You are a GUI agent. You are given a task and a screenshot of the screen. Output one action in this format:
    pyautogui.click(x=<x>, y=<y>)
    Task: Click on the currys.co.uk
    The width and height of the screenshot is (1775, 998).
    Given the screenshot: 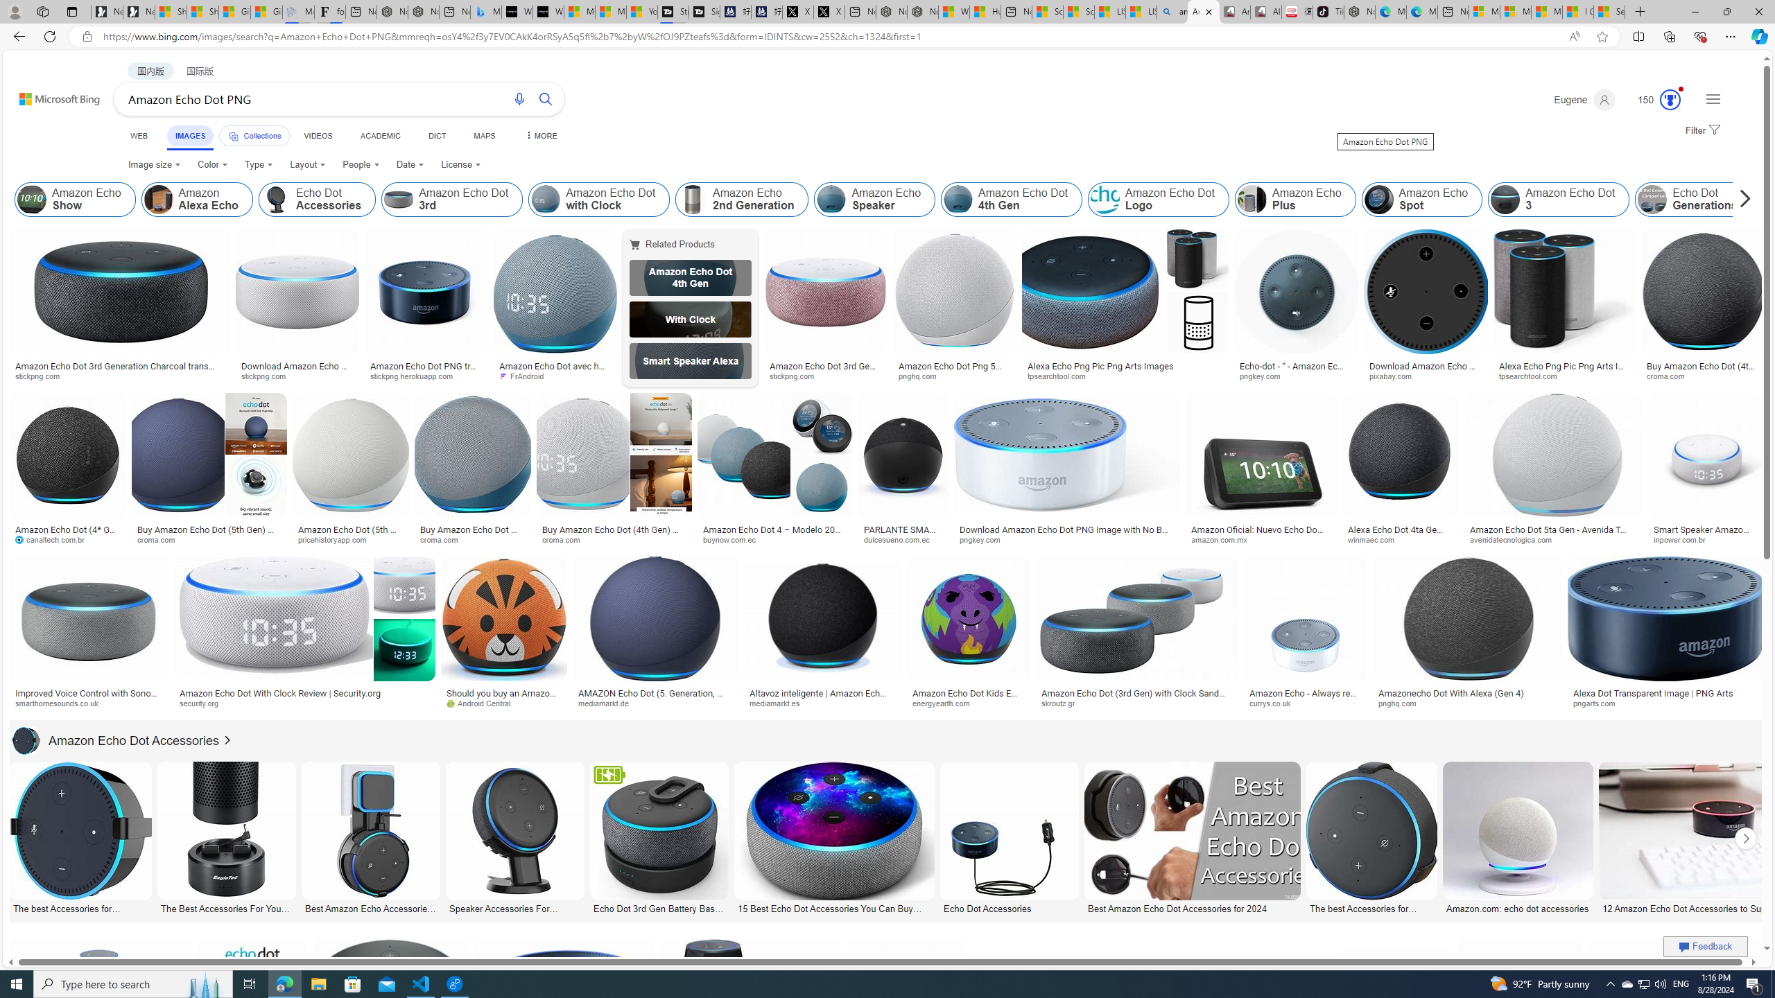 What is the action you would take?
    pyautogui.click(x=1305, y=703)
    